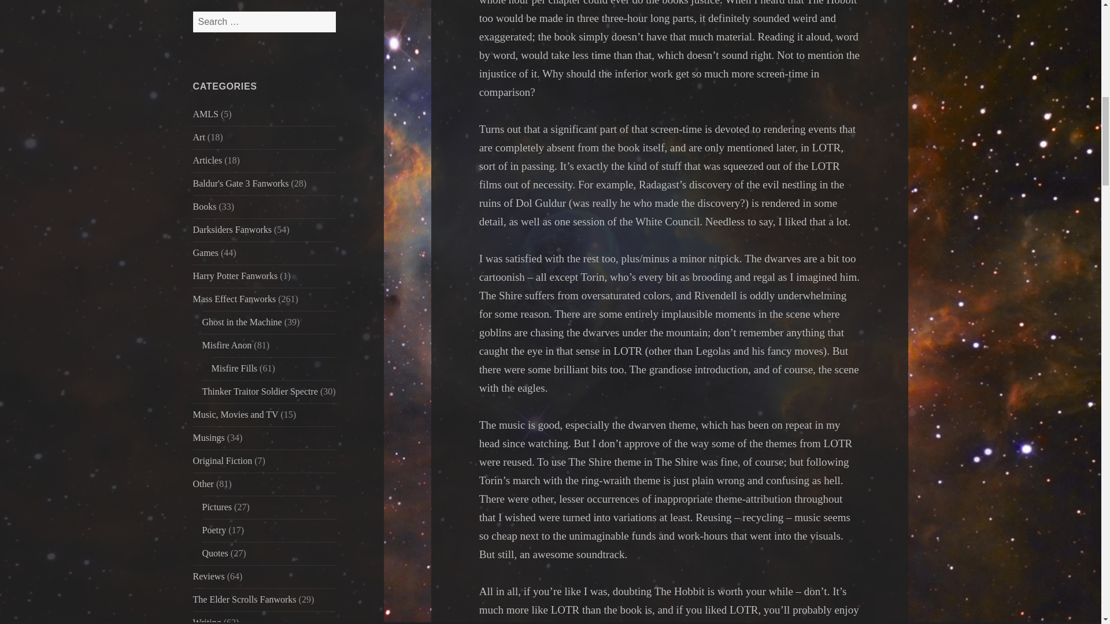 This screenshot has height=624, width=1110. I want to click on Pictures, so click(217, 507).